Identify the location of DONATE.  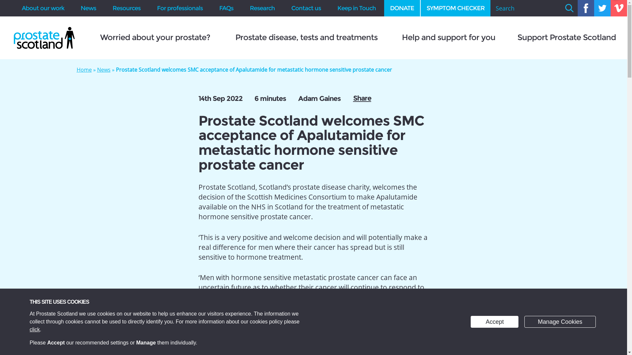
(402, 8).